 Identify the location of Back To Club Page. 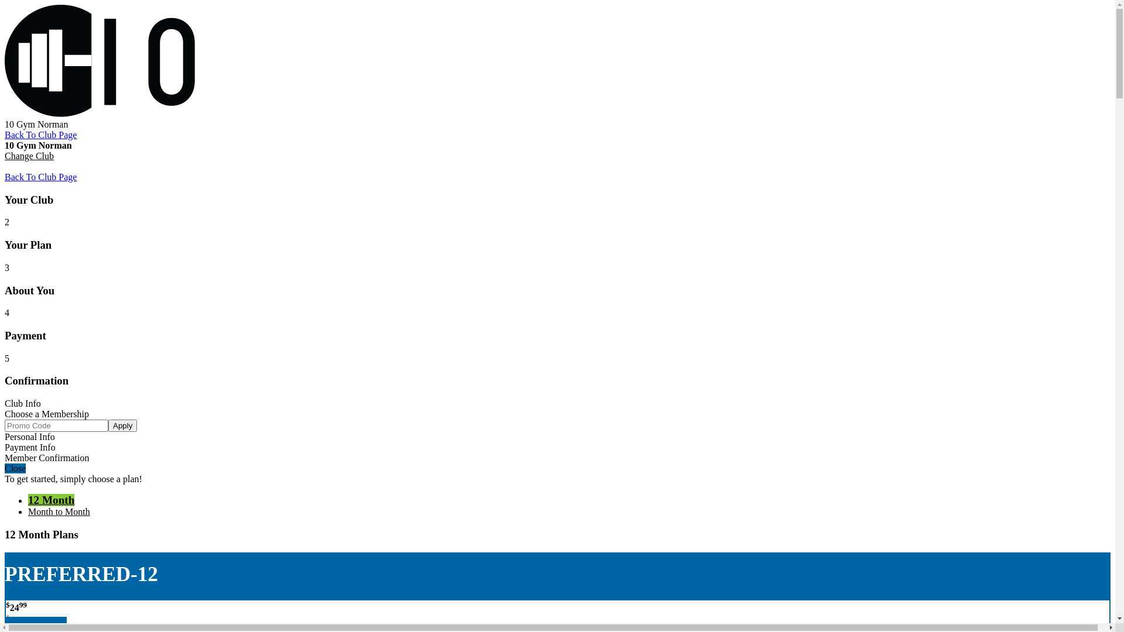
(41, 177).